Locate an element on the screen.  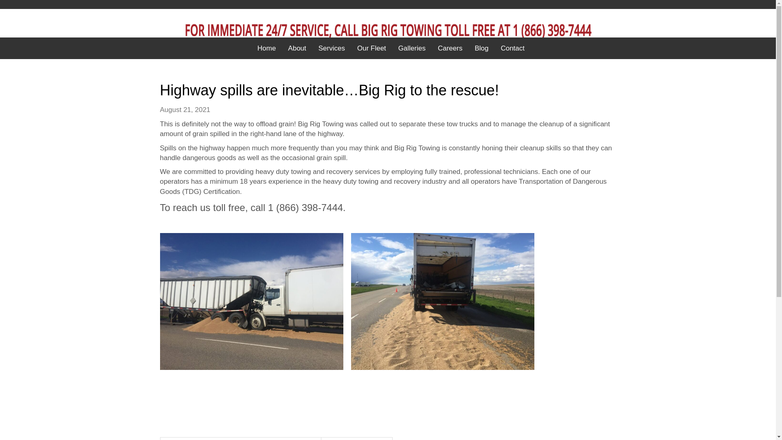
Our Fleet is located at coordinates (371, 48).